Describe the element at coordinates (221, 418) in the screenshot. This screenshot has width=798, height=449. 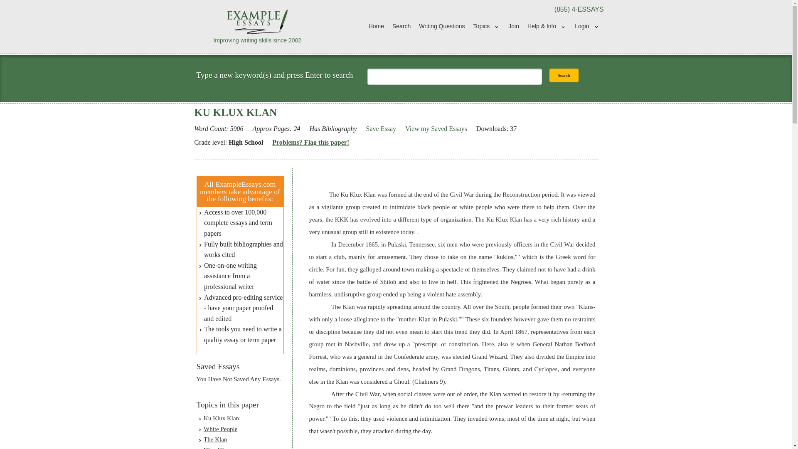
I see `Ku Klux Klan` at that location.